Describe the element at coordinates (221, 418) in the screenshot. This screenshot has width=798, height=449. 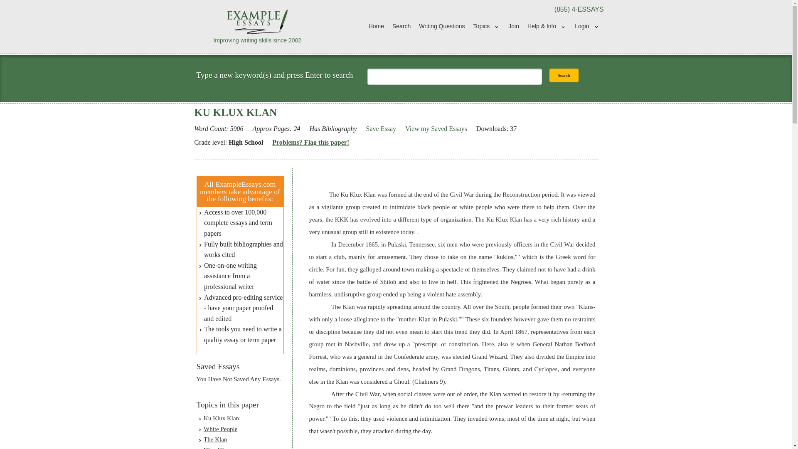
I see `Ku Klux Klan` at that location.